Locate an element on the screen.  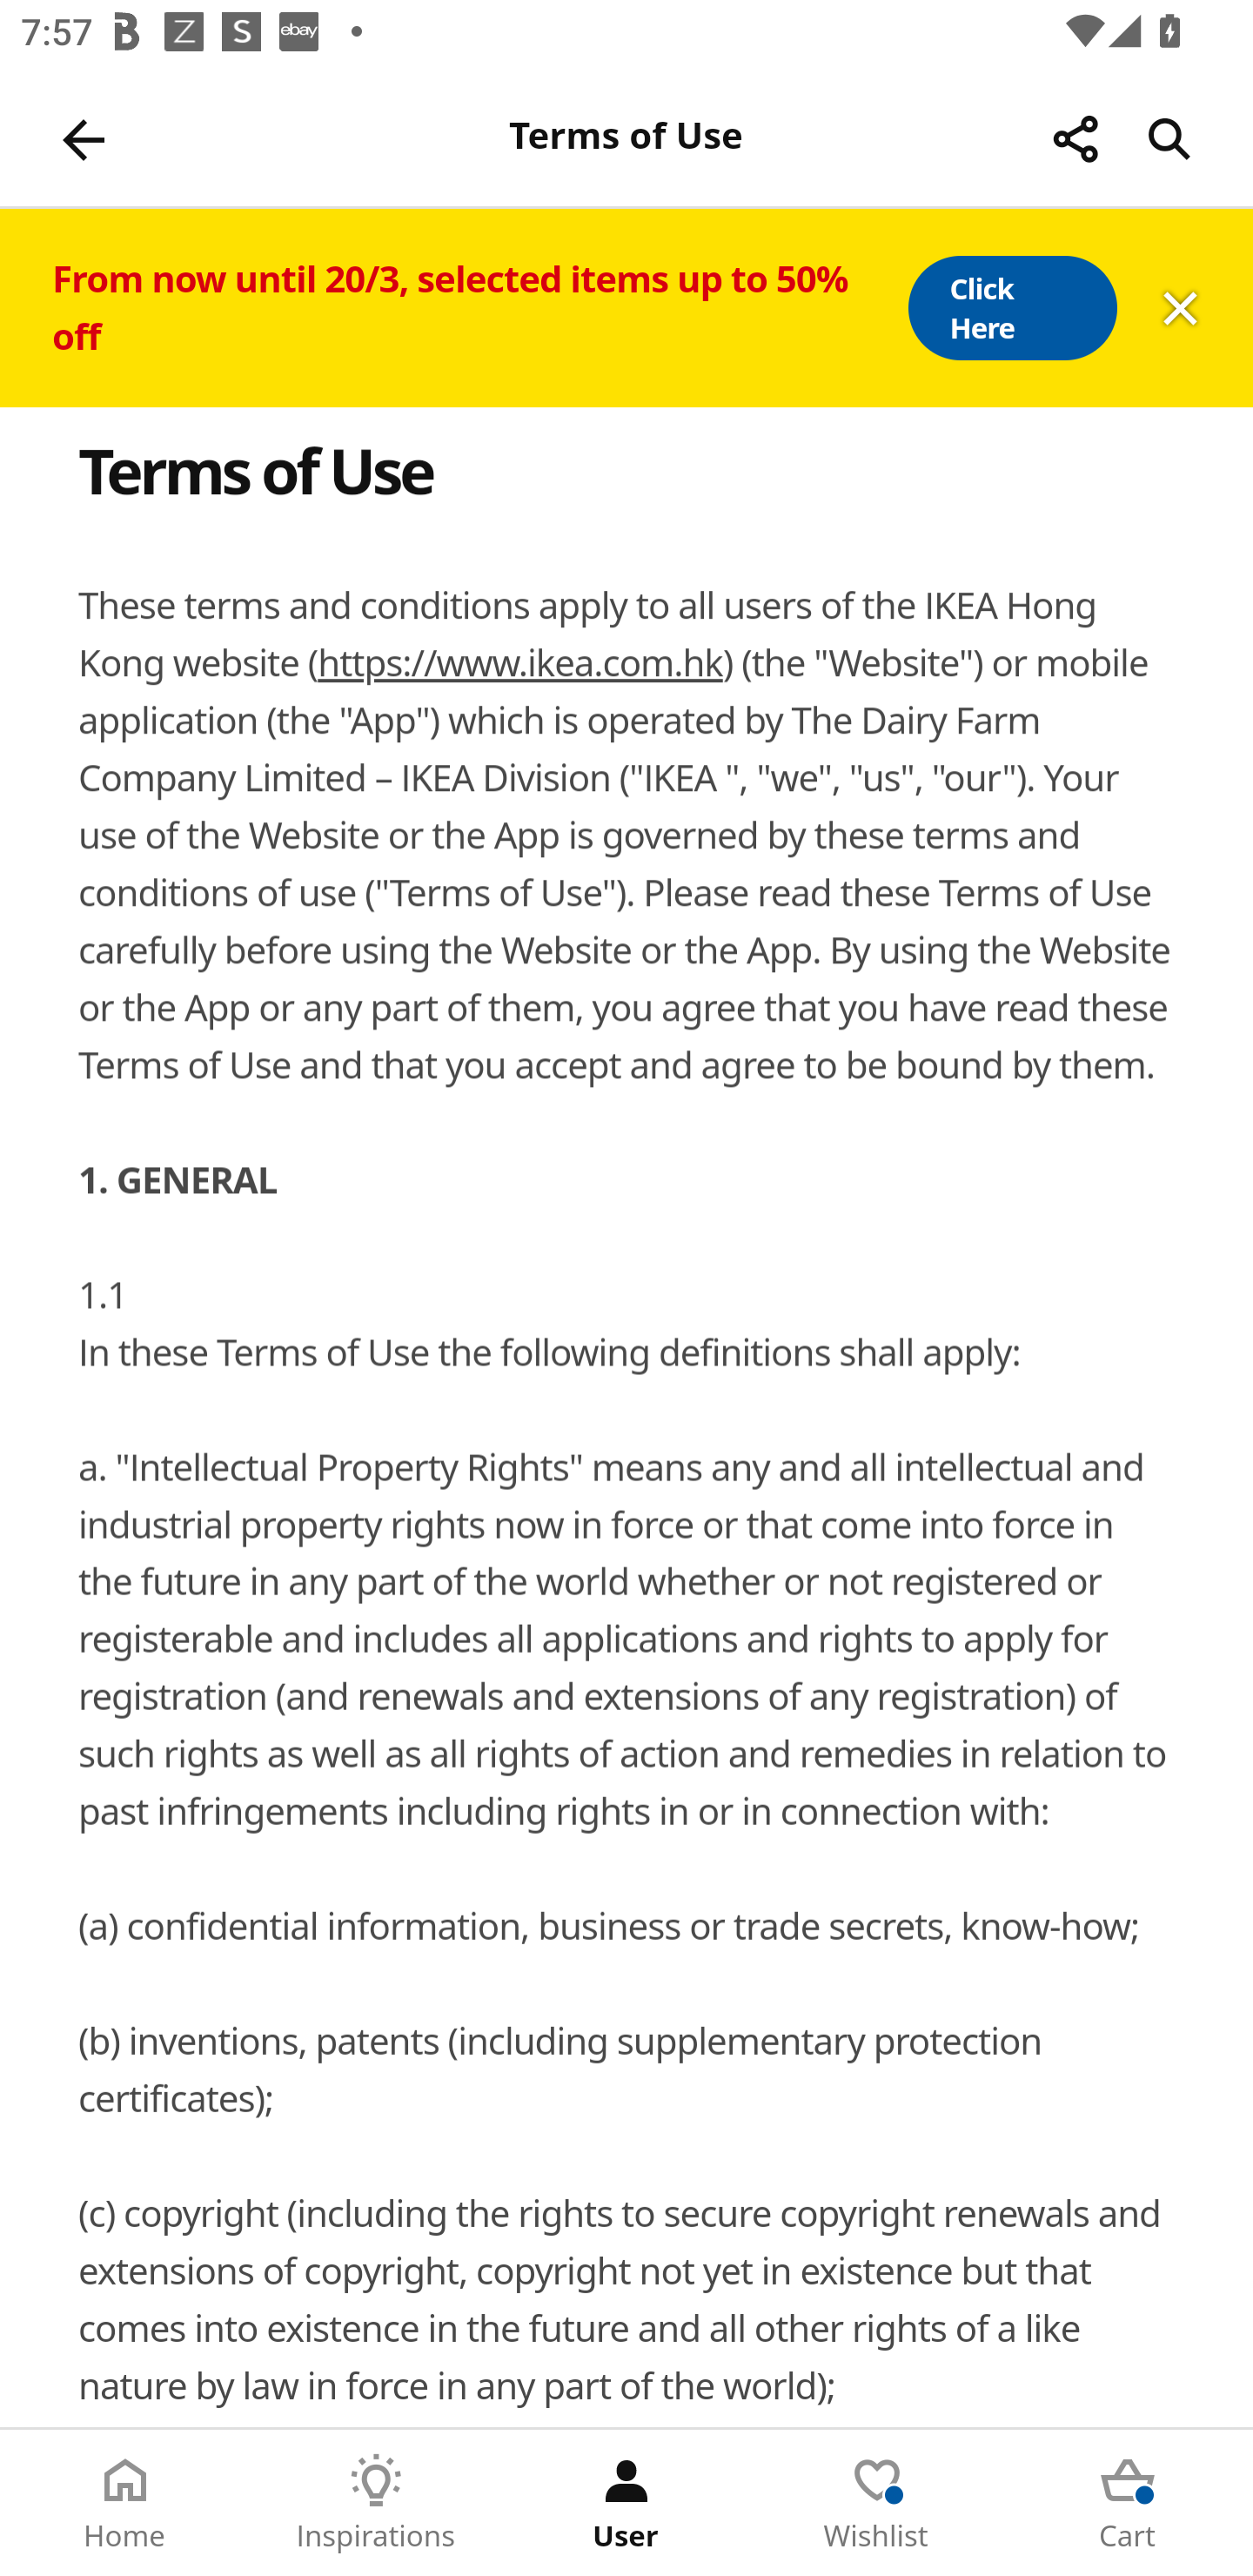
Home
Tab 1 of 5 is located at coordinates (125, 2503).